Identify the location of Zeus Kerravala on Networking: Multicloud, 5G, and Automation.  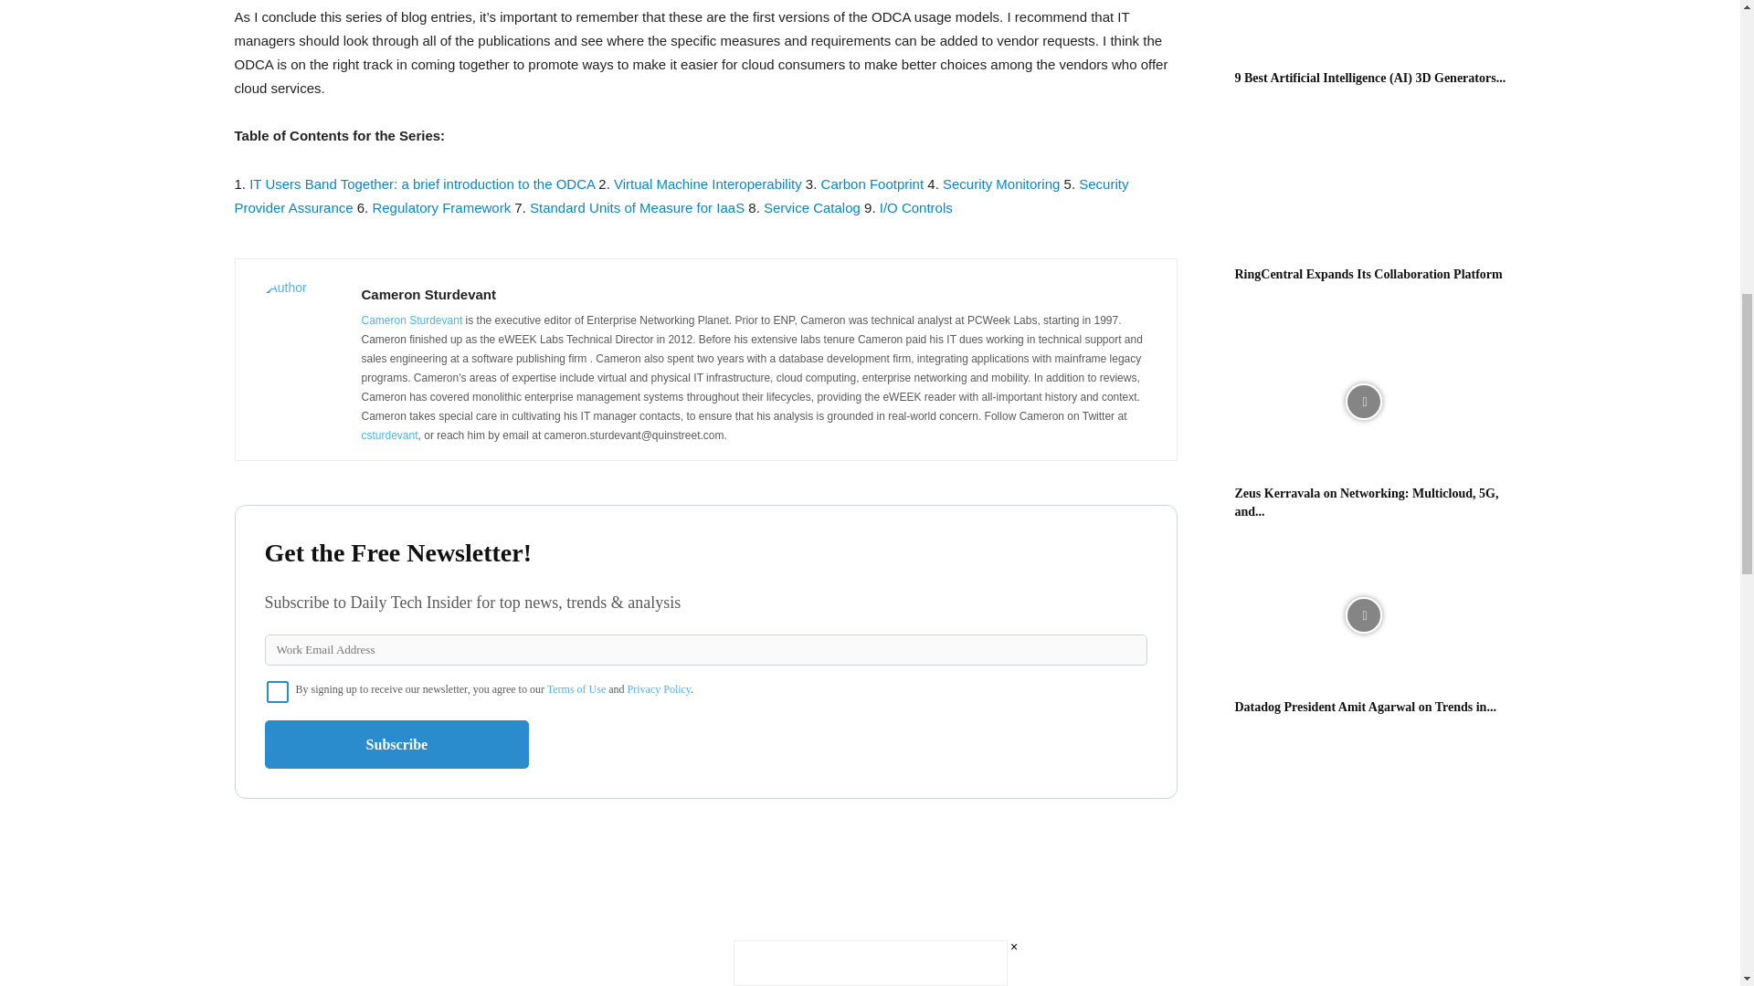
(1363, 402).